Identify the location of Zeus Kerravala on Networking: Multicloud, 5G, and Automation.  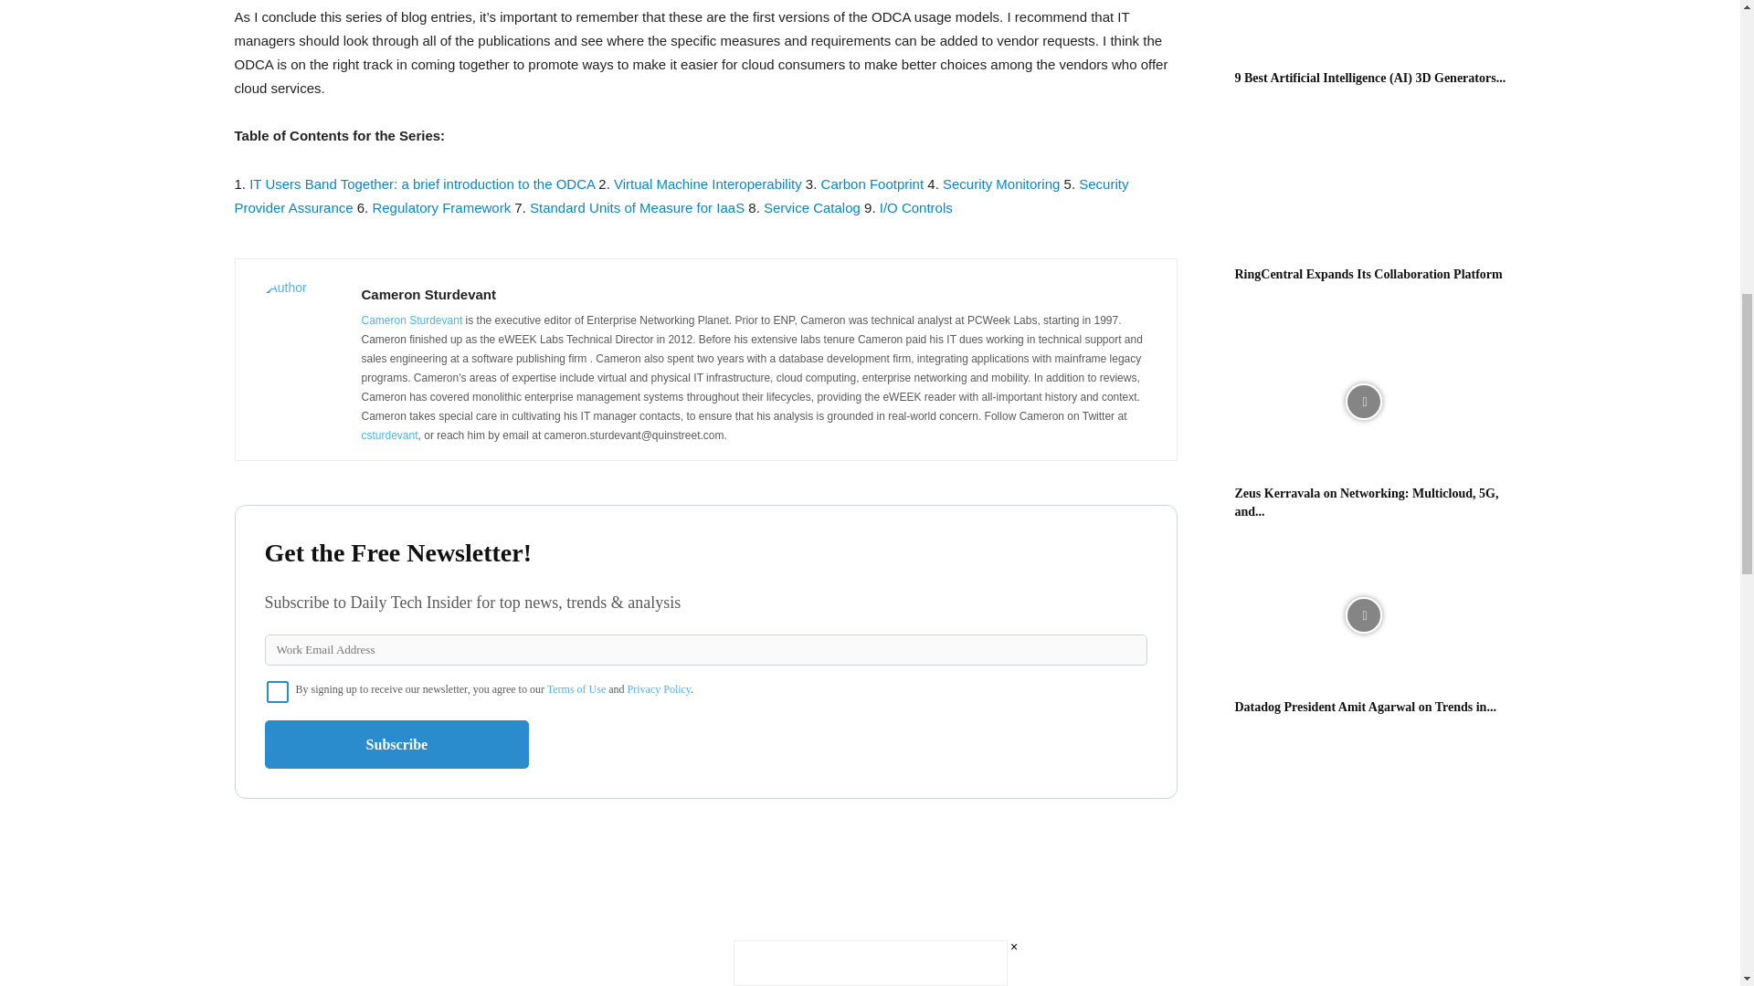
(1363, 402).